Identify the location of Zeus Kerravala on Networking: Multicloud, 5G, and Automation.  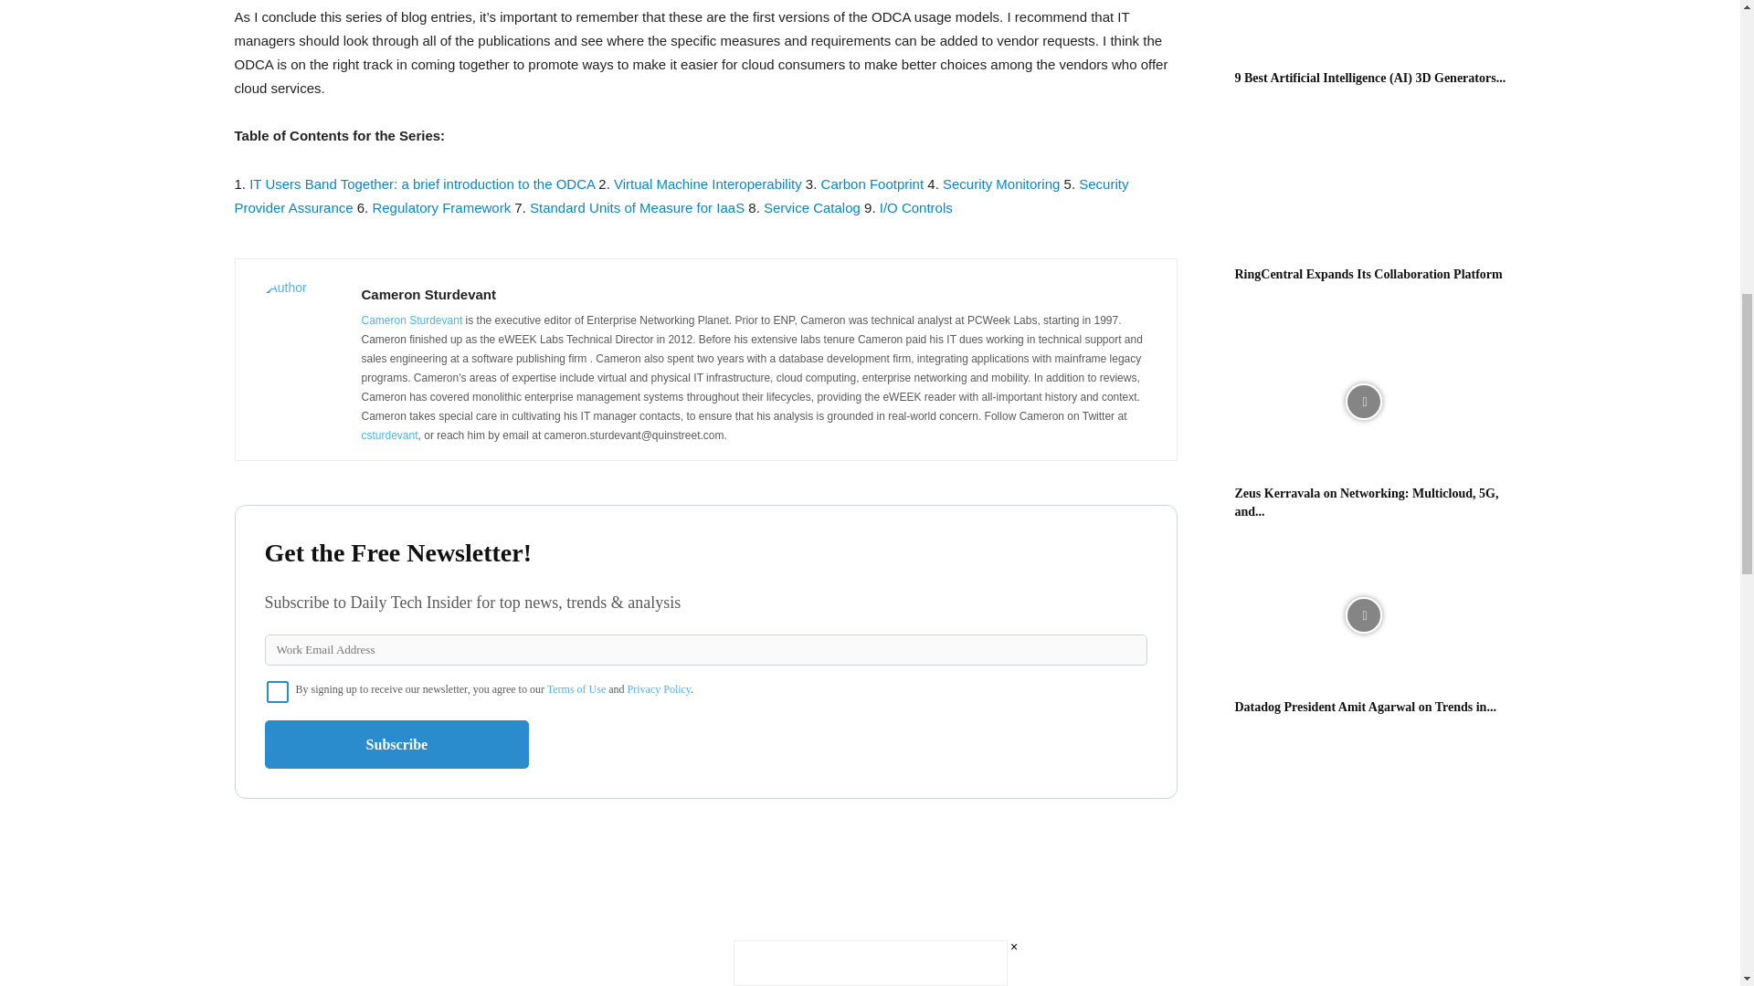
(1363, 402).